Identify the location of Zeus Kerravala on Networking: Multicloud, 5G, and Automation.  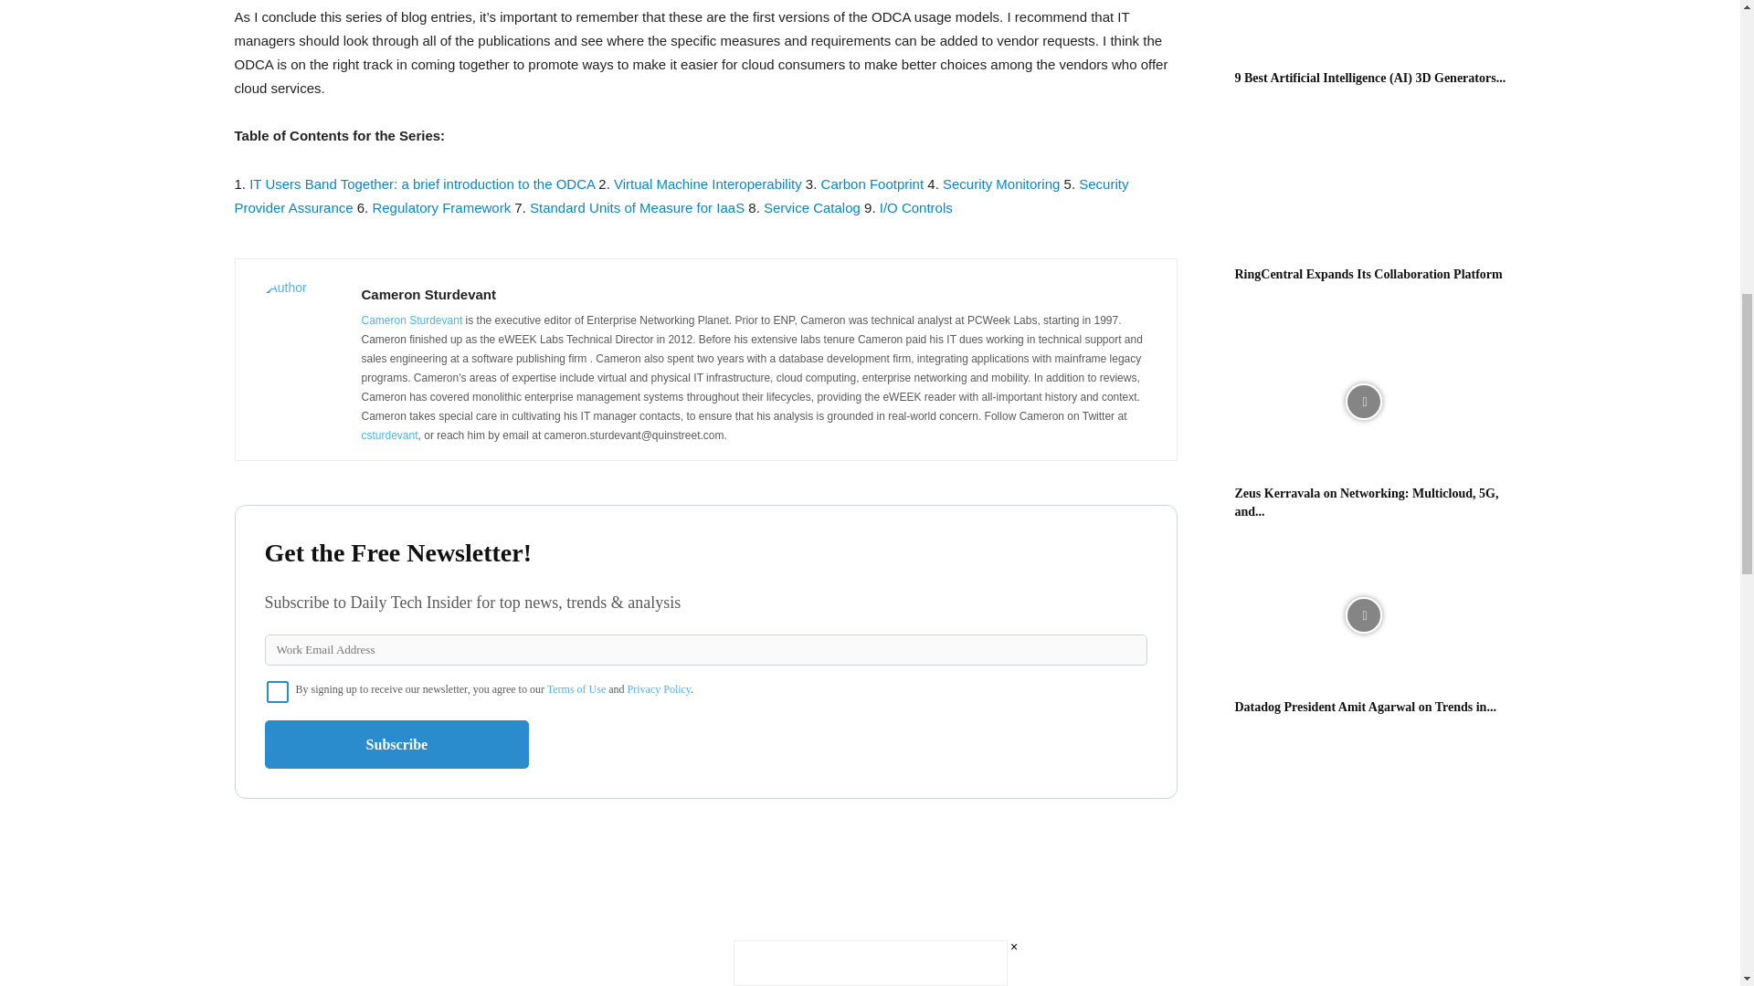
(1363, 402).